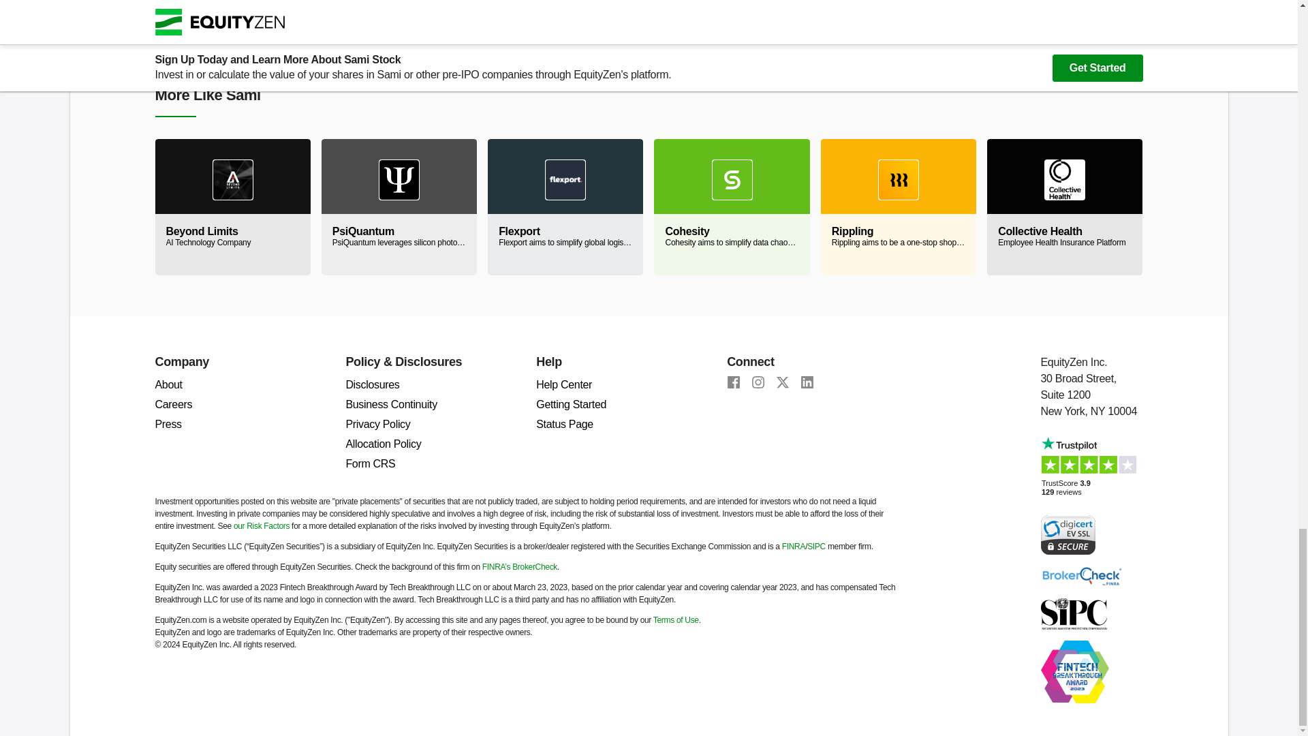 This screenshot has width=1308, height=736. What do you see at coordinates (383, 443) in the screenshot?
I see `Allocation Policy` at bounding box center [383, 443].